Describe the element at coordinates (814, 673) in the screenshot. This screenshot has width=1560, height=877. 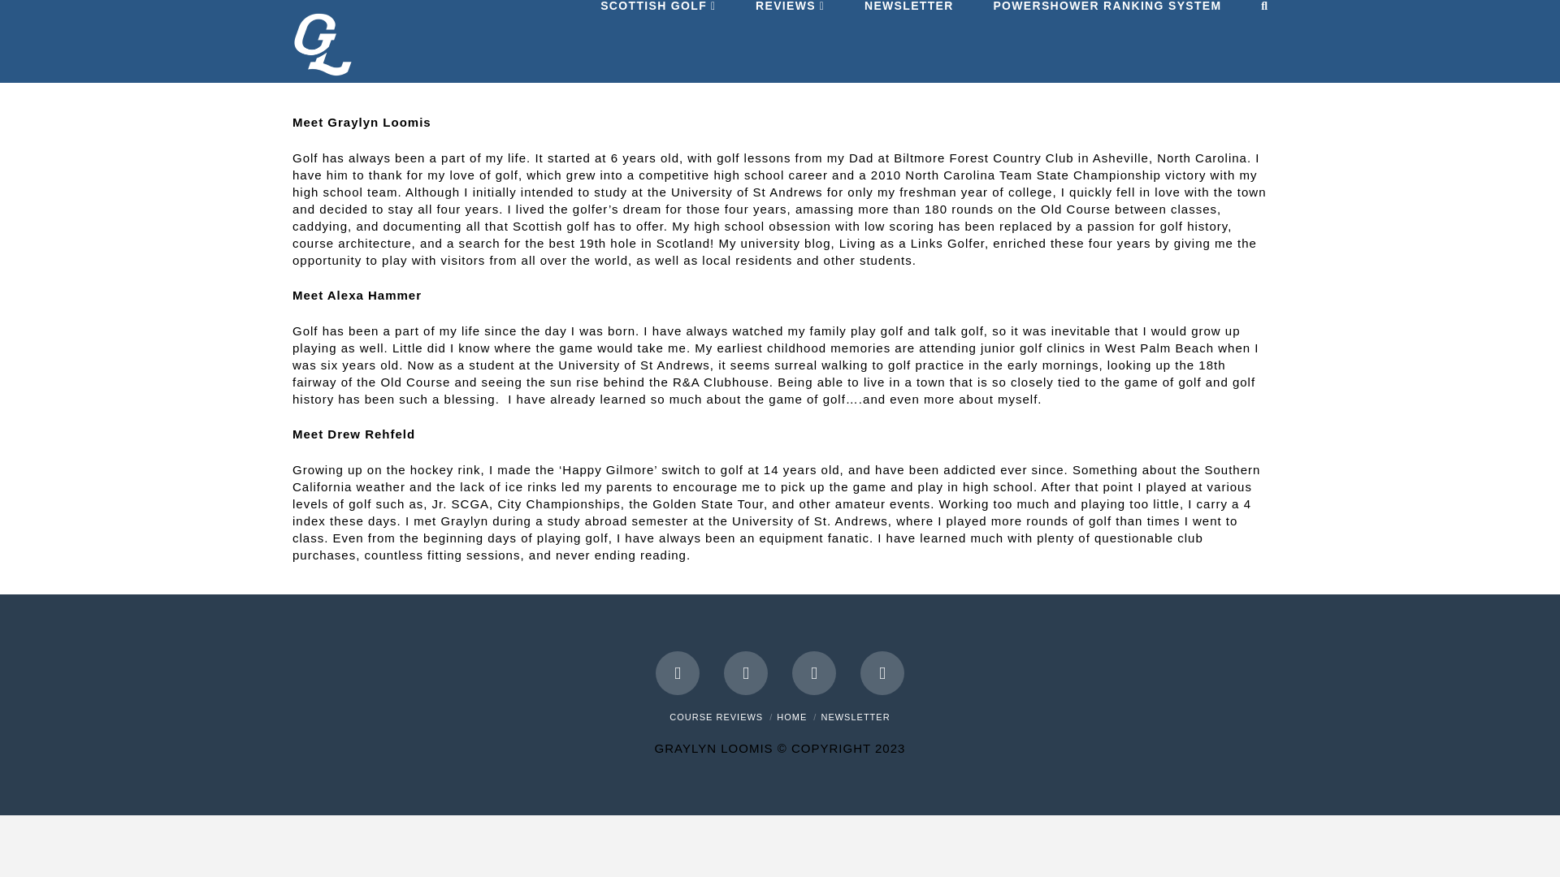
I see `YouTube` at that location.